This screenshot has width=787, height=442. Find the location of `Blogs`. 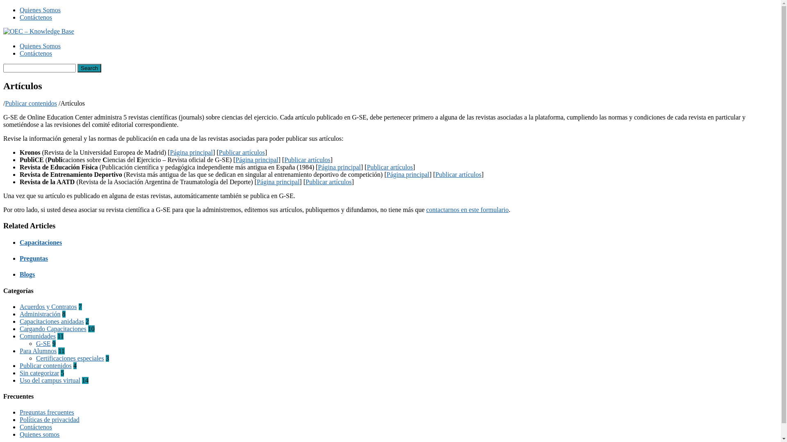

Blogs is located at coordinates (27, 274).